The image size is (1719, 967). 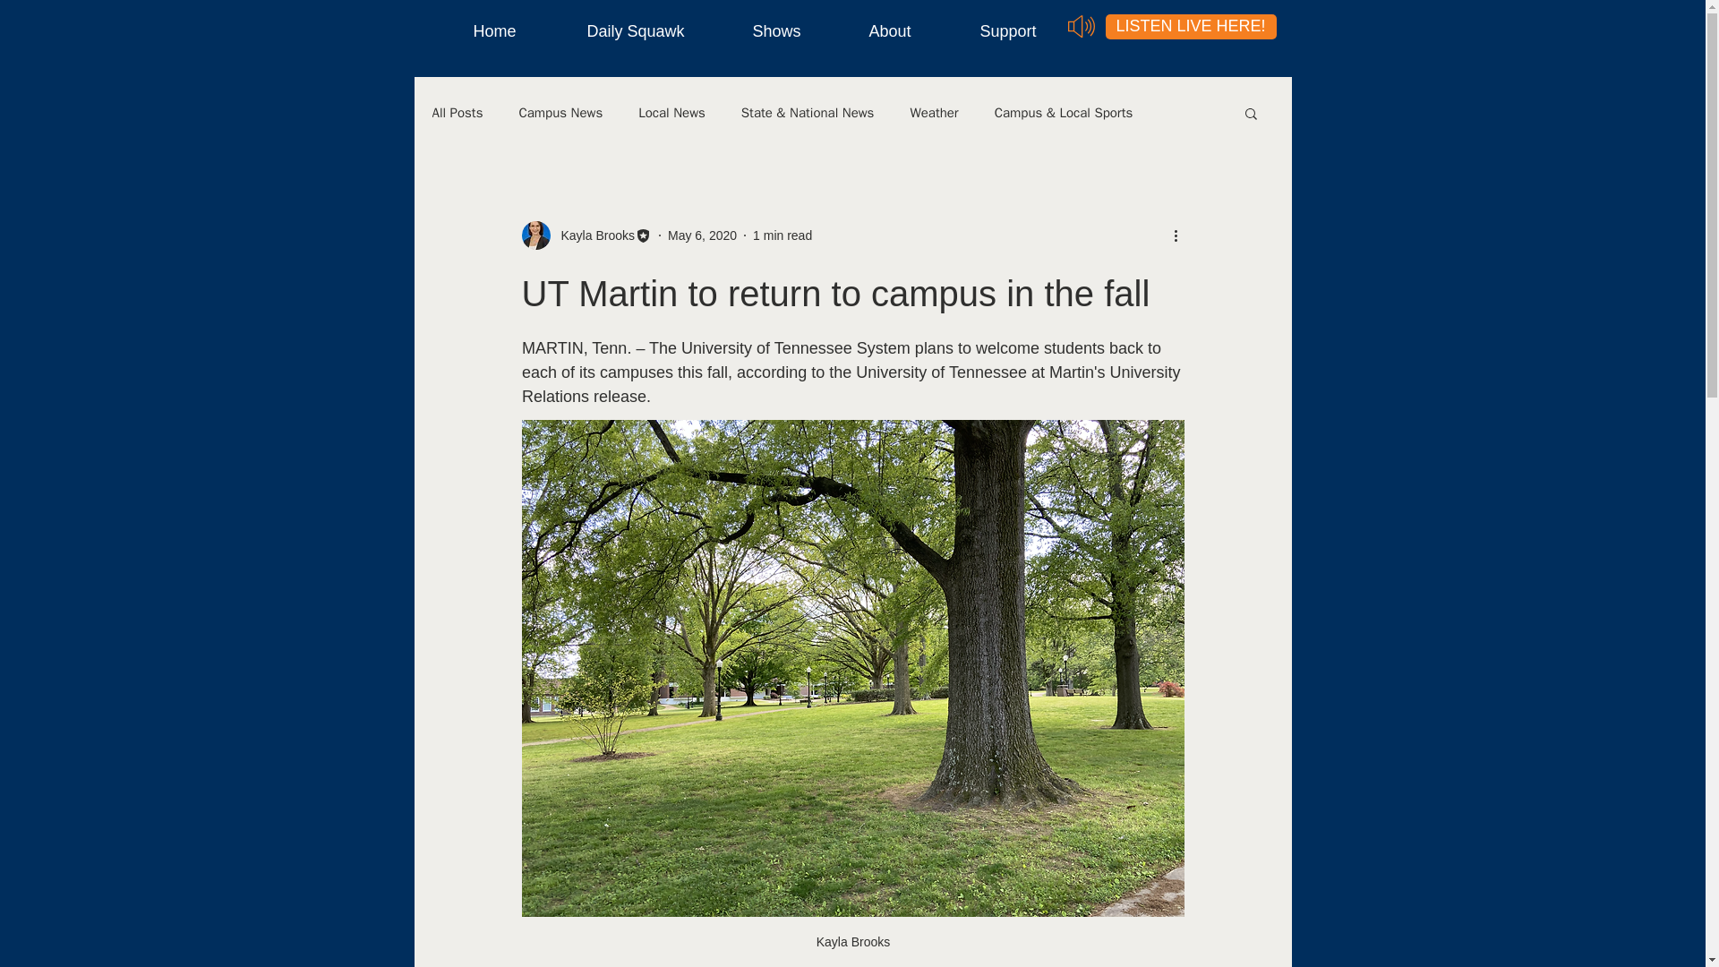 What do you see at coordinates (586, 235) in the screenshot?
I see `Kayla Brooks` at bounding box center [586, 235].